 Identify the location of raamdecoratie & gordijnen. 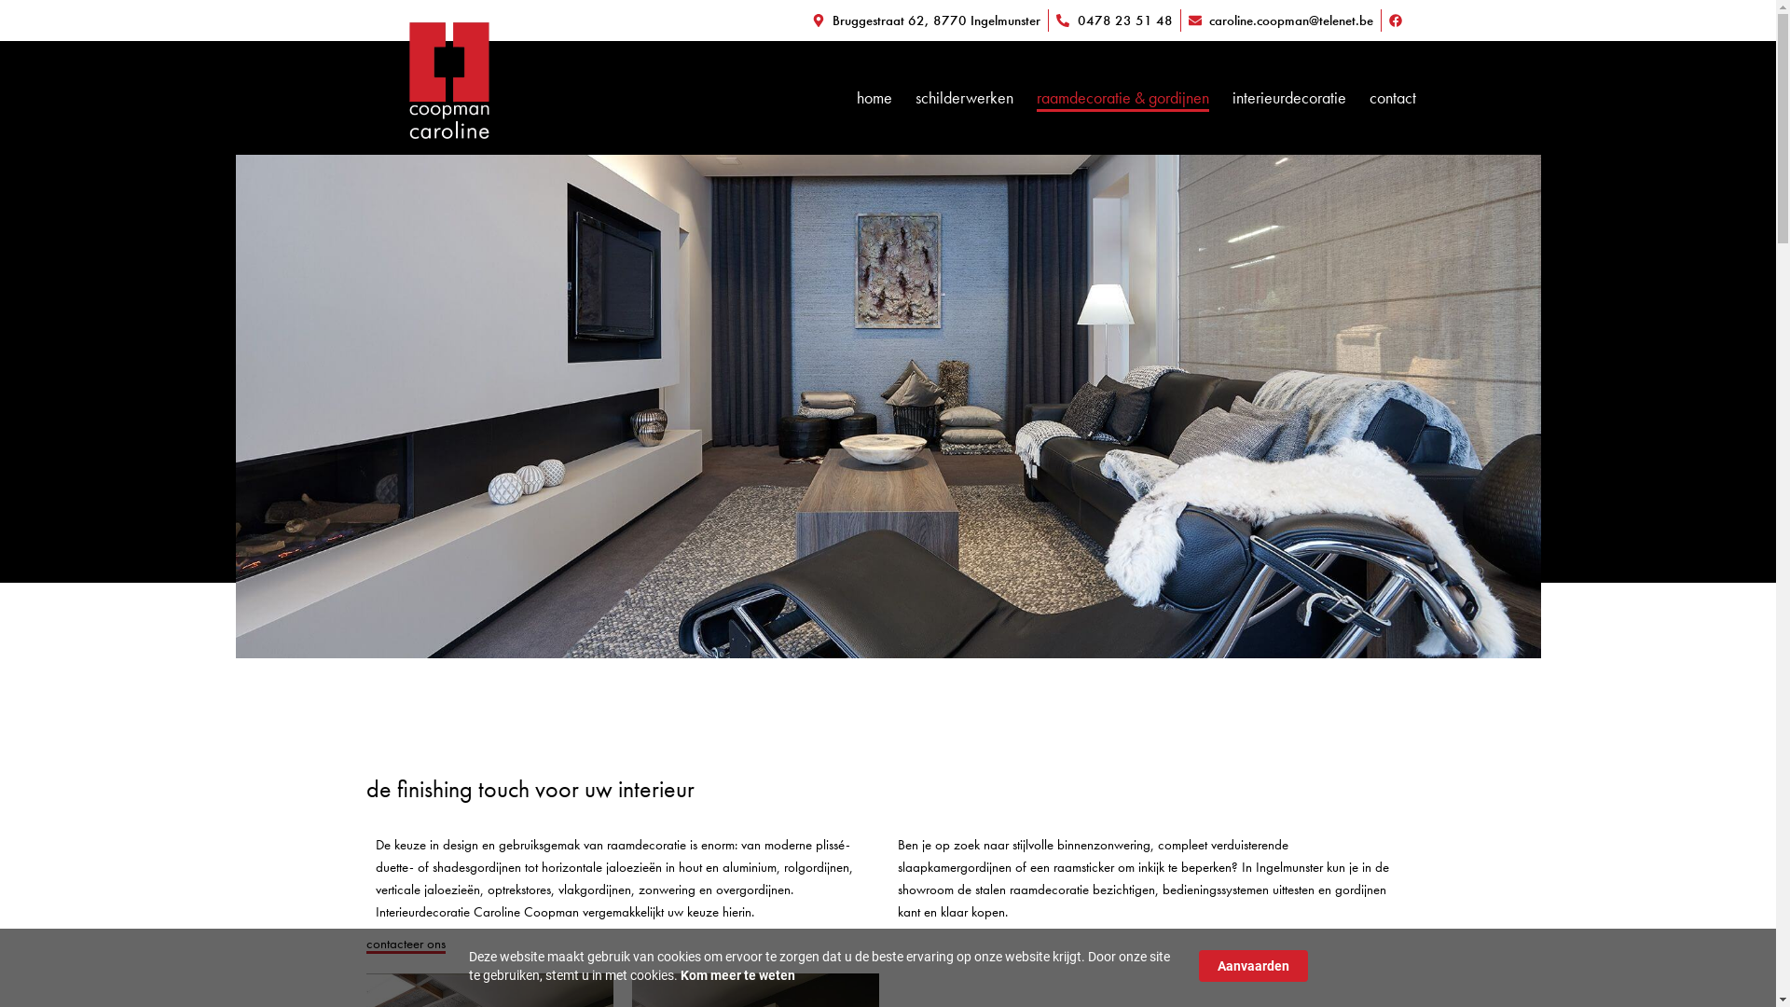
(1122, 98).